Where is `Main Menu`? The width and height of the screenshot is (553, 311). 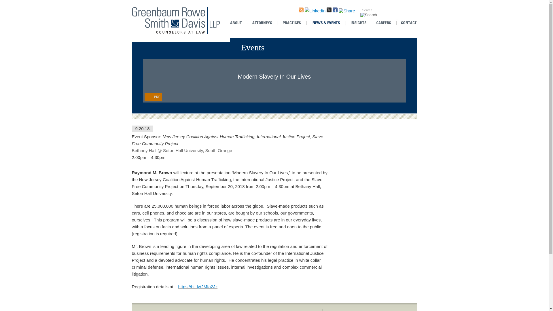
Main Menu is located at coordinates (142, 3).